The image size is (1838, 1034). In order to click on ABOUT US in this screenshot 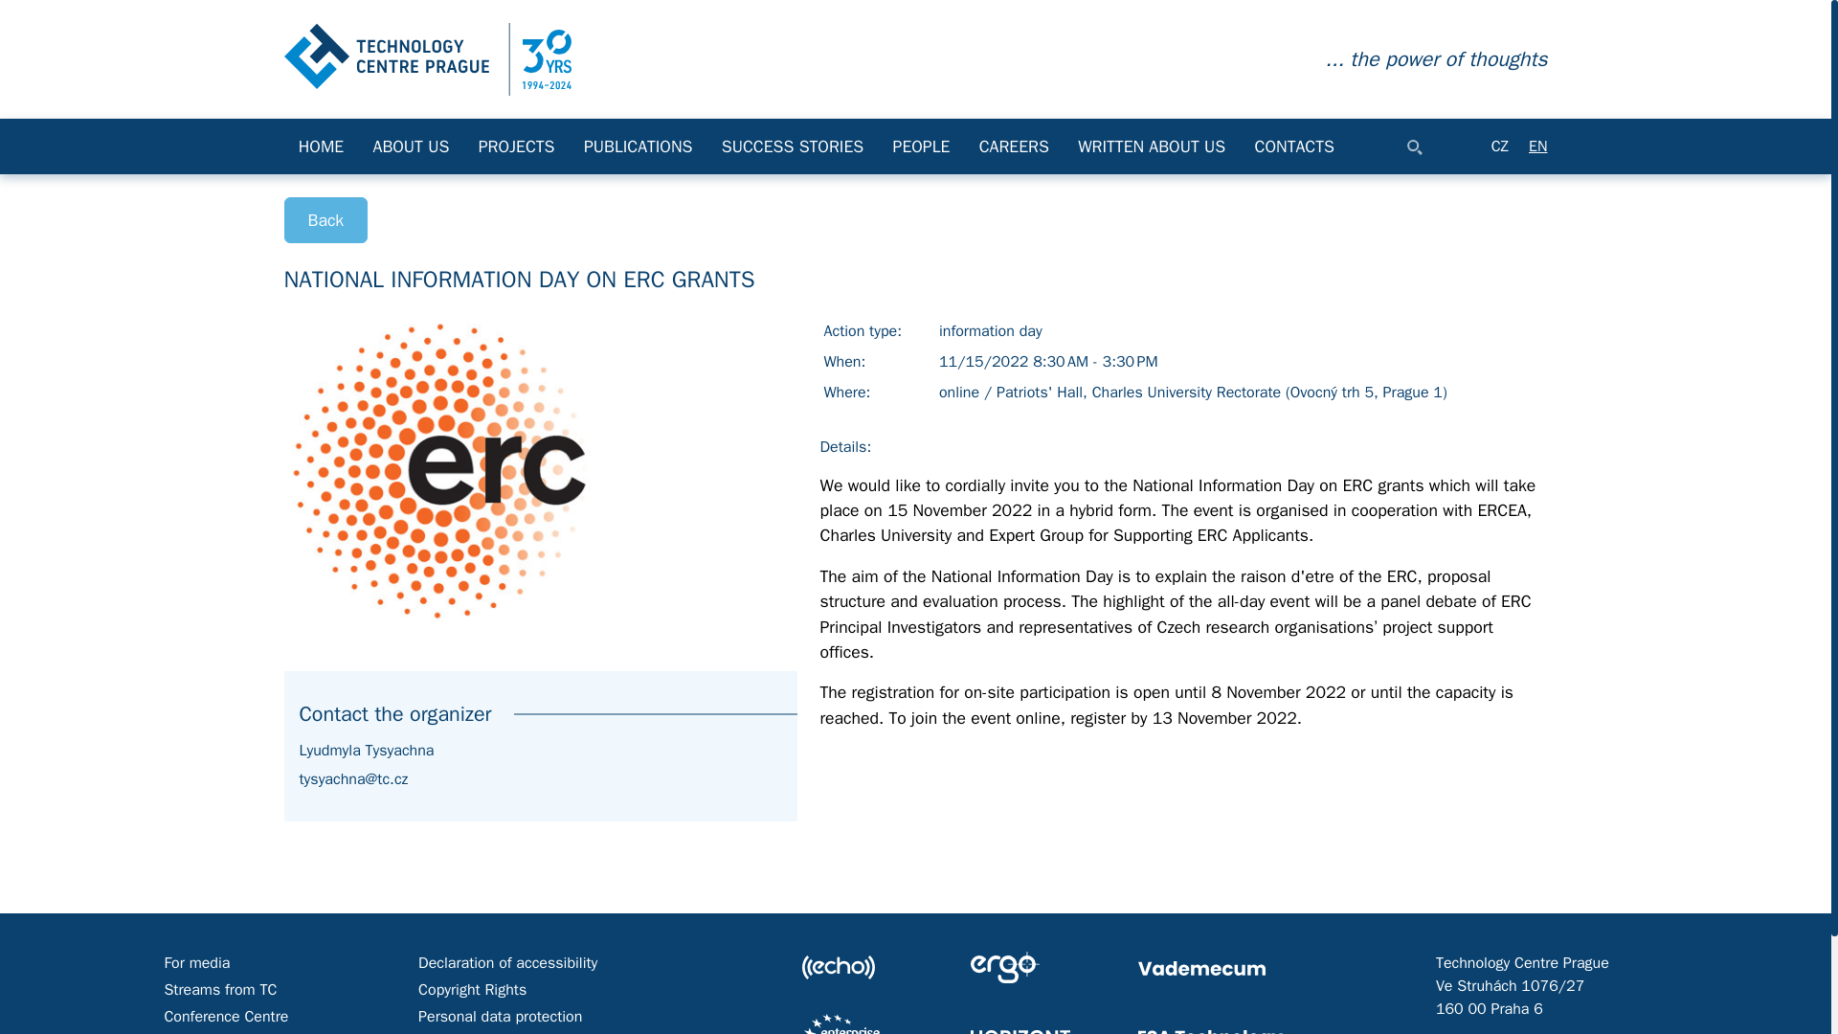, I will do `click(410, 146)`.